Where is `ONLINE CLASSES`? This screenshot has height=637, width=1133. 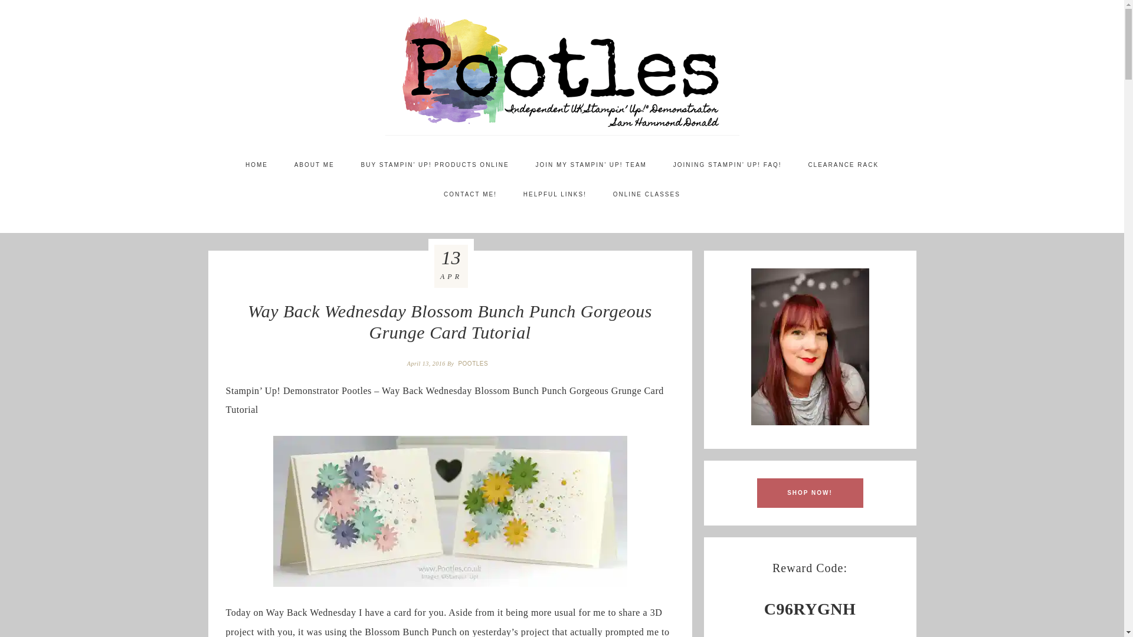
ONLINE CLASSES is located at coordinates (647, 195).